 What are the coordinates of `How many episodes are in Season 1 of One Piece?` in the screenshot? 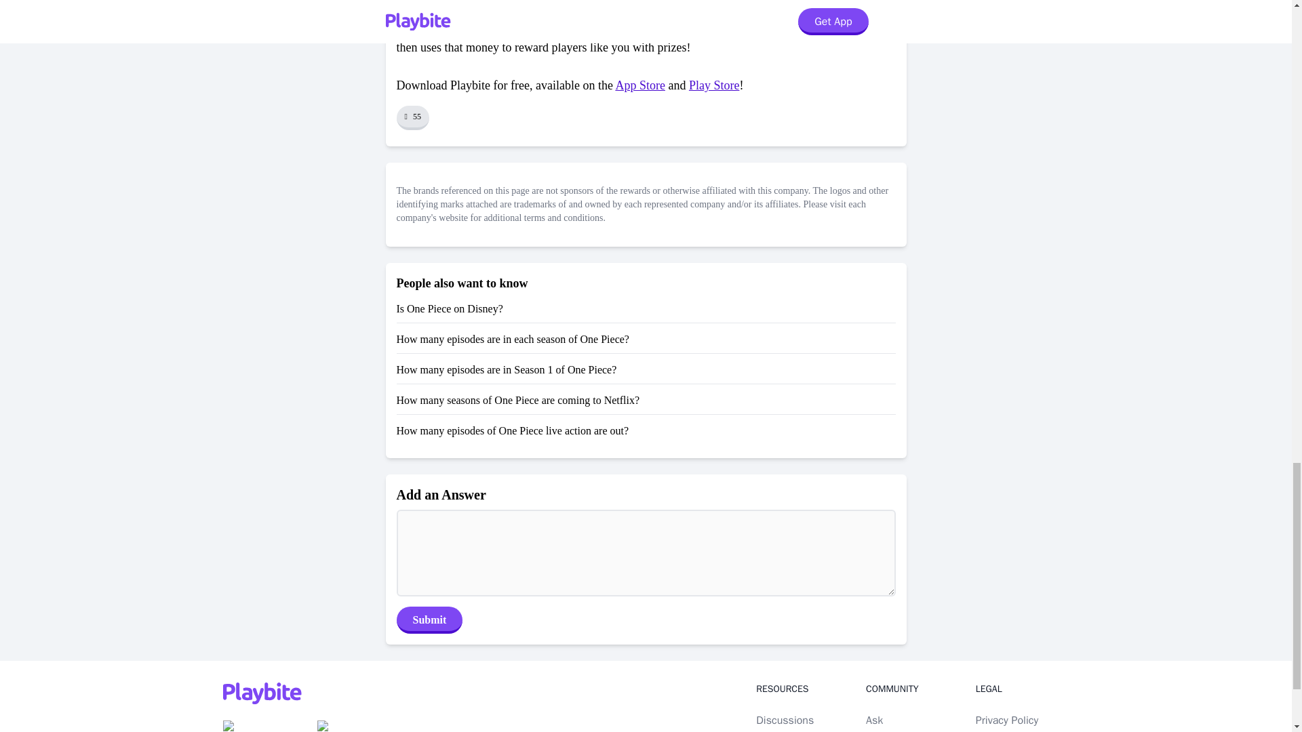 It's located at (506, 369).